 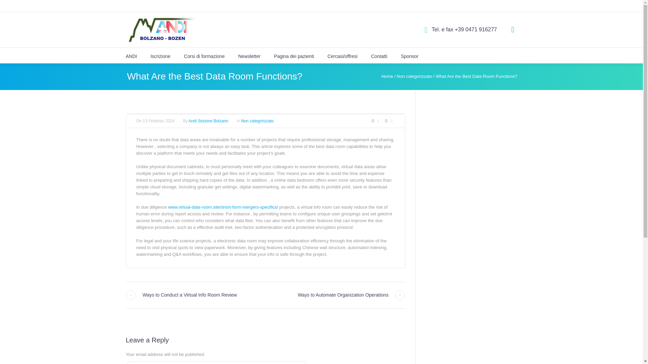 I want to click on privacy policy, so click(x=220, y=72).